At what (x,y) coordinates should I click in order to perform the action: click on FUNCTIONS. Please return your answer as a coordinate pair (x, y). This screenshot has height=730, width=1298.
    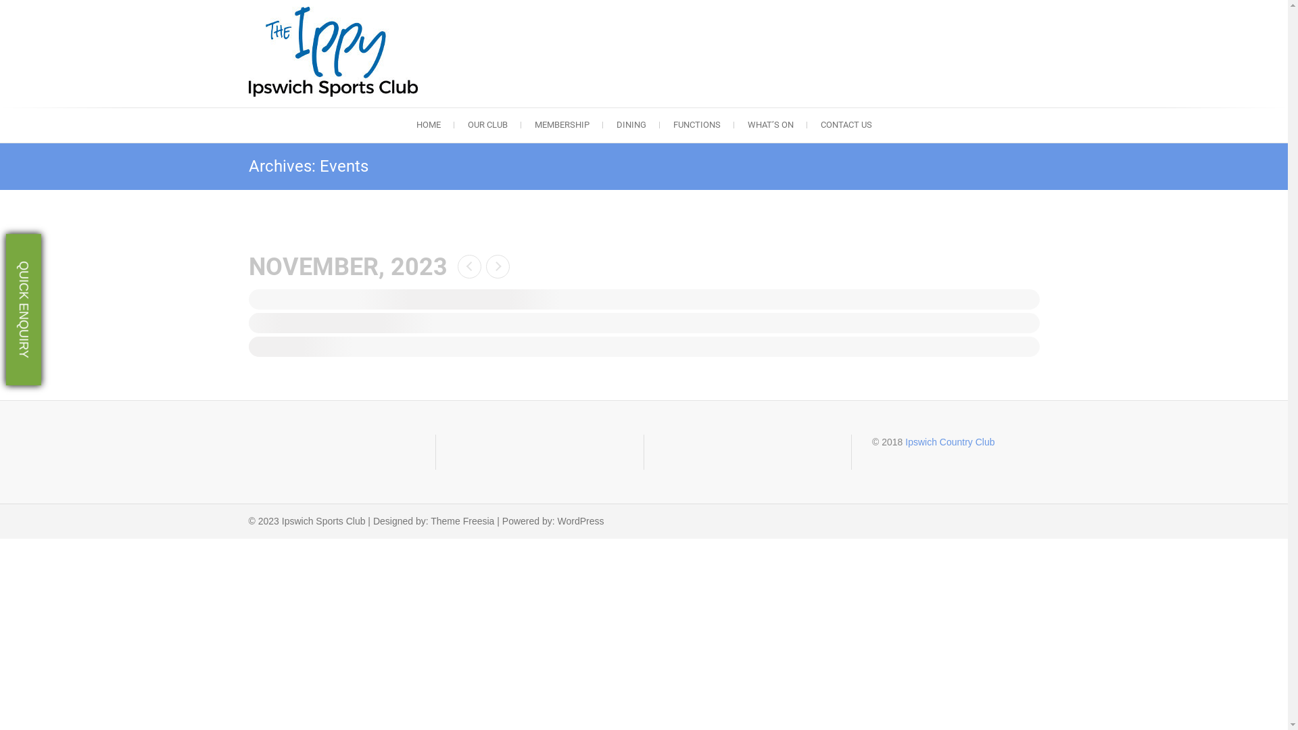
    Looking at the image, I should click on (697, 125).